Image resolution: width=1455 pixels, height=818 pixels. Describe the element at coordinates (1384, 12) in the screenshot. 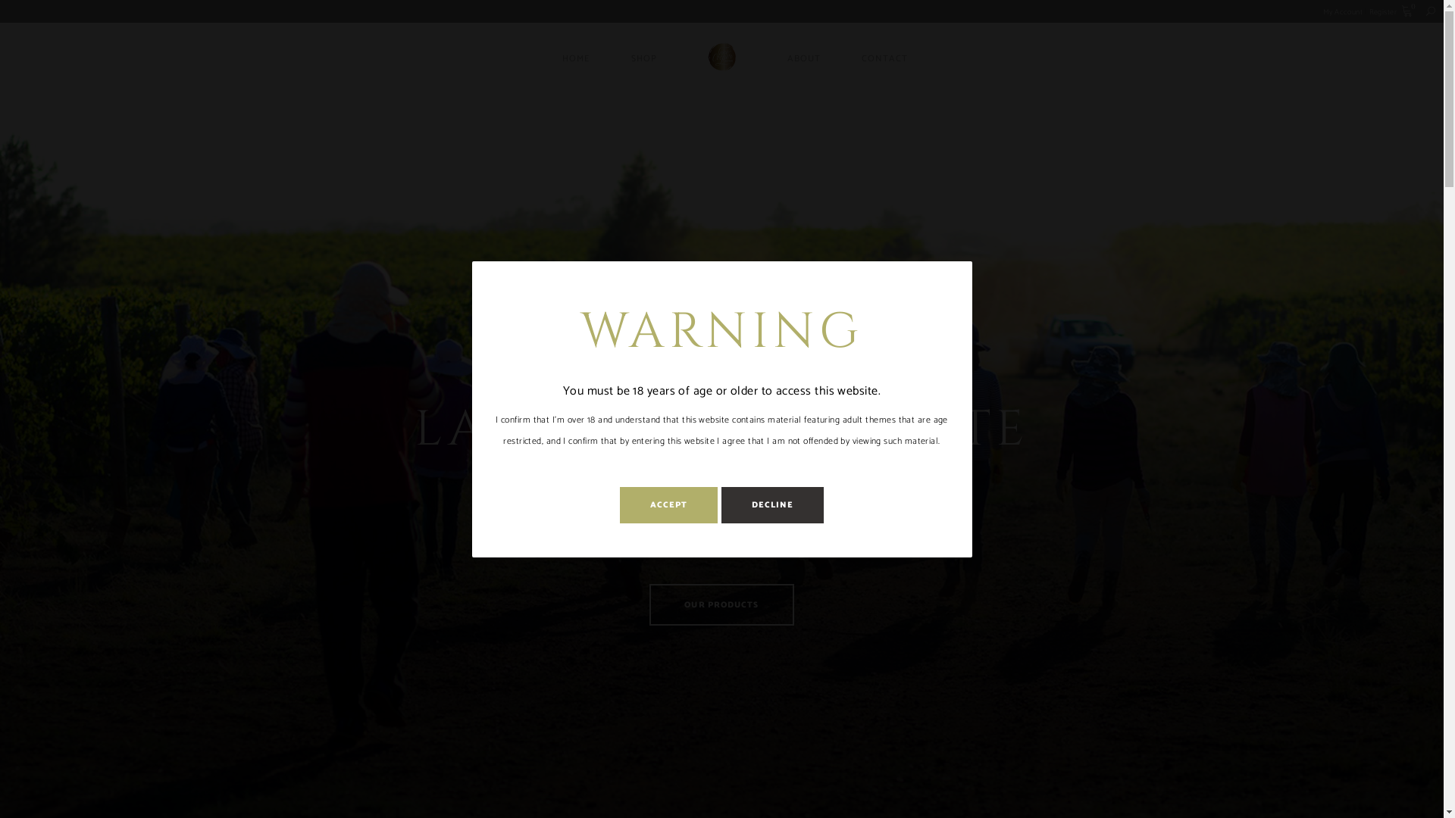

I see `Register` at that location.